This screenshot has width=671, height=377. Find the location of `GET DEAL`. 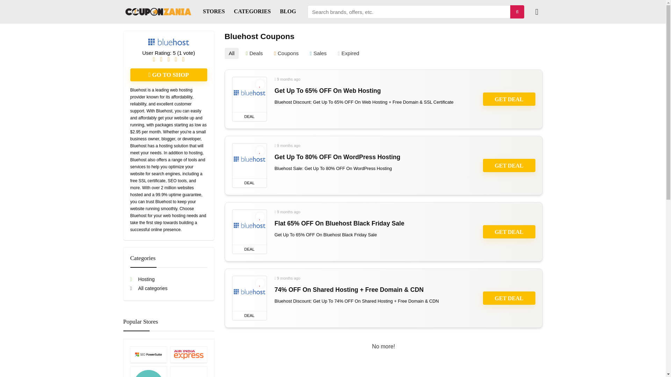

GET DEAL is located at coordinates (509, 231).